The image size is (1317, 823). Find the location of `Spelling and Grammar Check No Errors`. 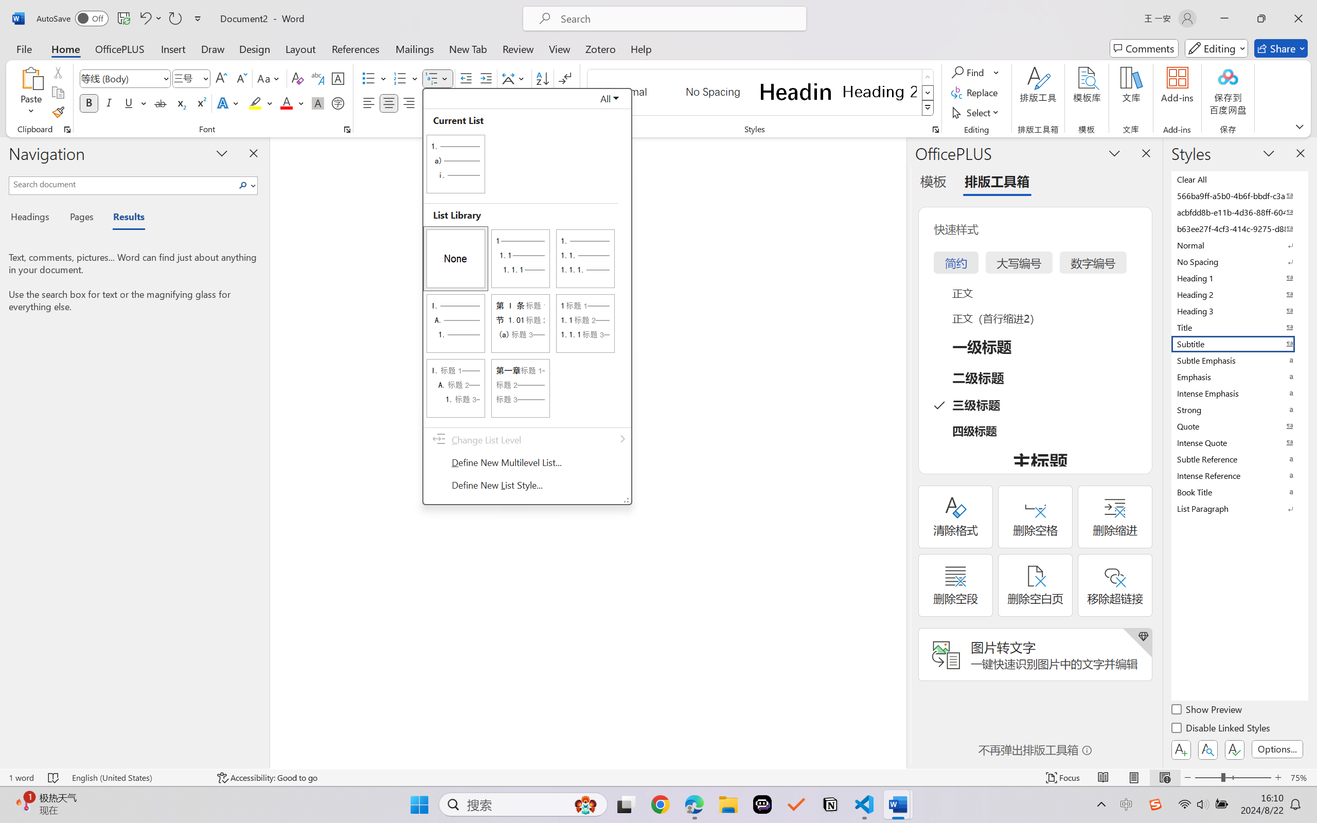

Spelling and Grammar Check No Errors is located at coordinates (54, 778).